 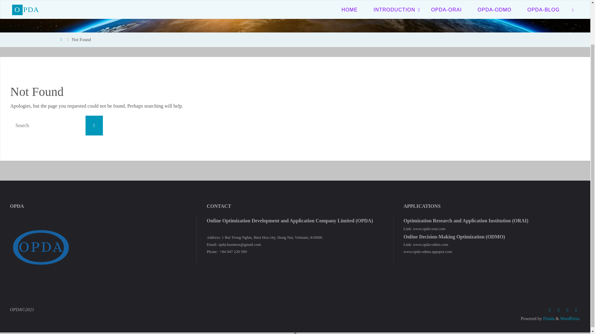 What do you see at coordinates (548, 318) in the screenshot?
I see `Fluida WordPress Theme by Cryout Creations` at bounding box center [548, 318].